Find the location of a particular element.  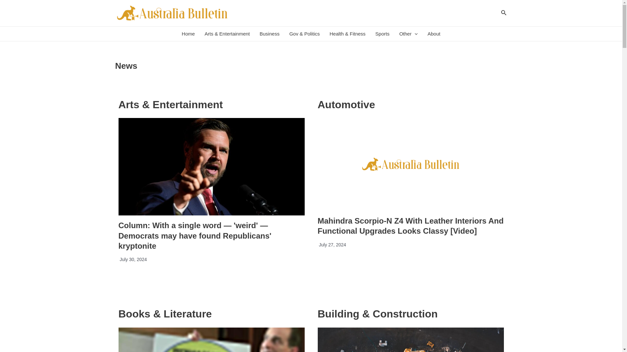

Home is located at coordinates (188, 34).